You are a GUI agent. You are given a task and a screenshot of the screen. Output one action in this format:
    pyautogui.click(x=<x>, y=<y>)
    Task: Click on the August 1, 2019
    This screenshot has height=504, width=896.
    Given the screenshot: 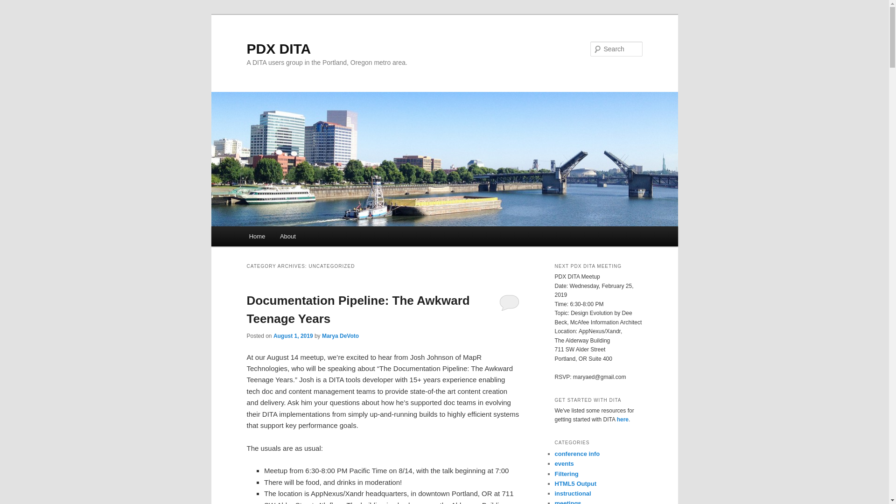 What is the action you would take?
    pyautogui.click(x=293, y=336)
    